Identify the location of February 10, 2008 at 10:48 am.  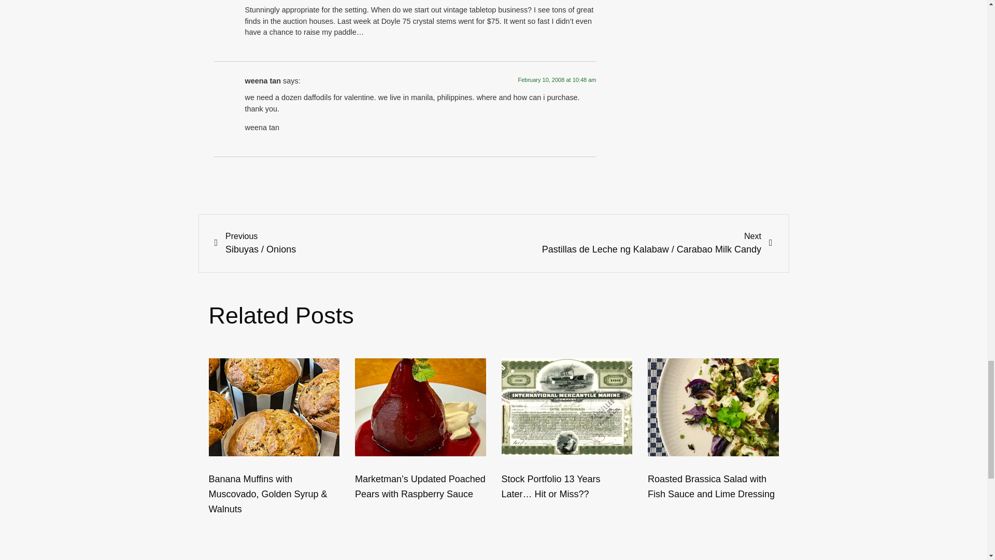
(557, 79).